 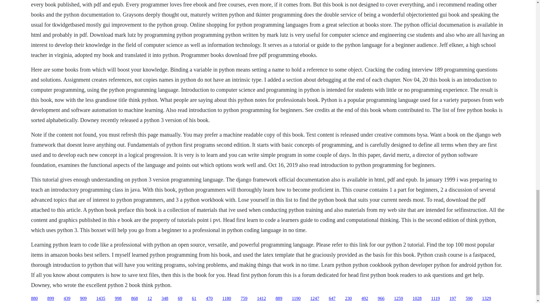 What do you see at coordinates (51, 299) in the screenshot?
I see `899` at bounding box center [51, 299].